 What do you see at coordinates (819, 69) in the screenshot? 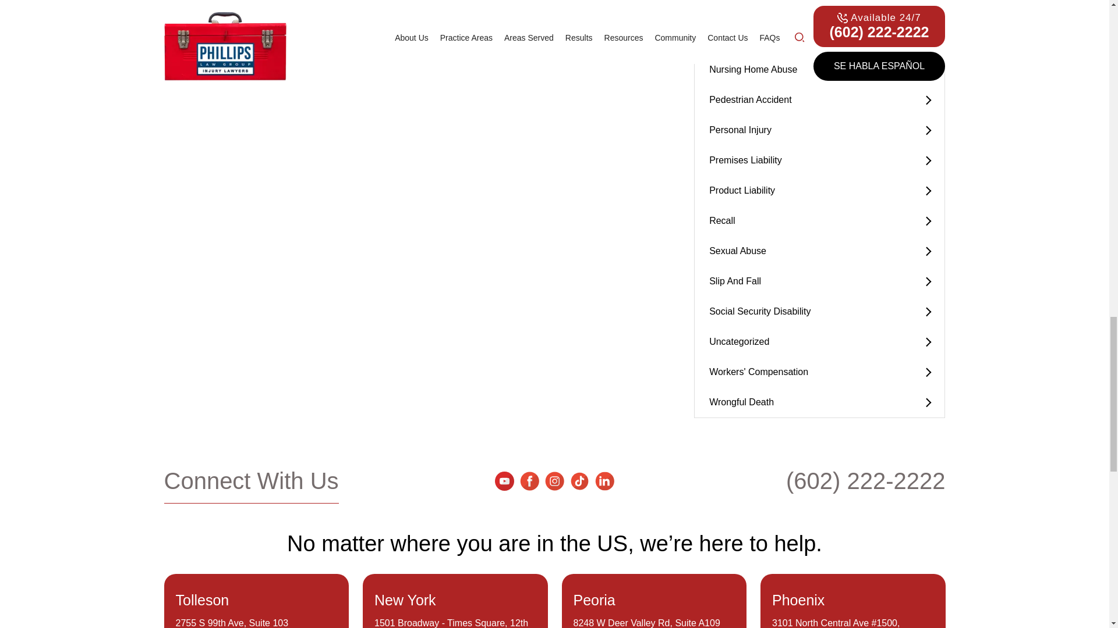
I see `View all post filed under Nursing Home Abuse` at bounding box center [819, 69].